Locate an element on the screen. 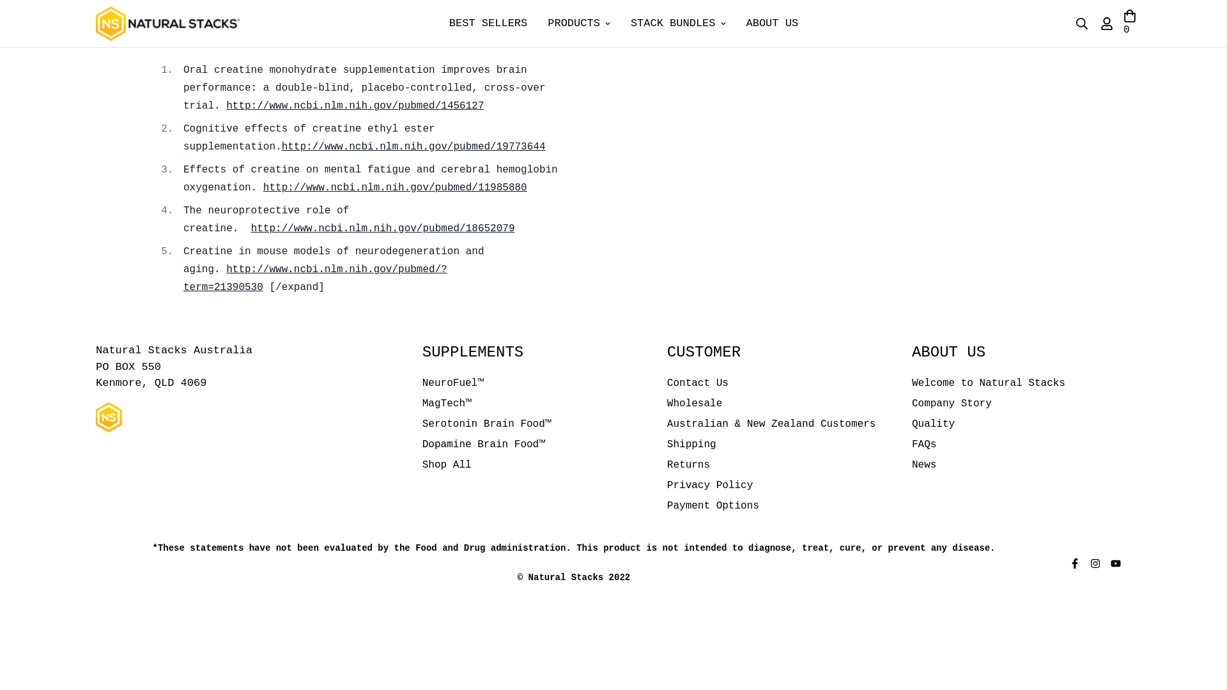  Shop All is located at coordinates (447, 465).